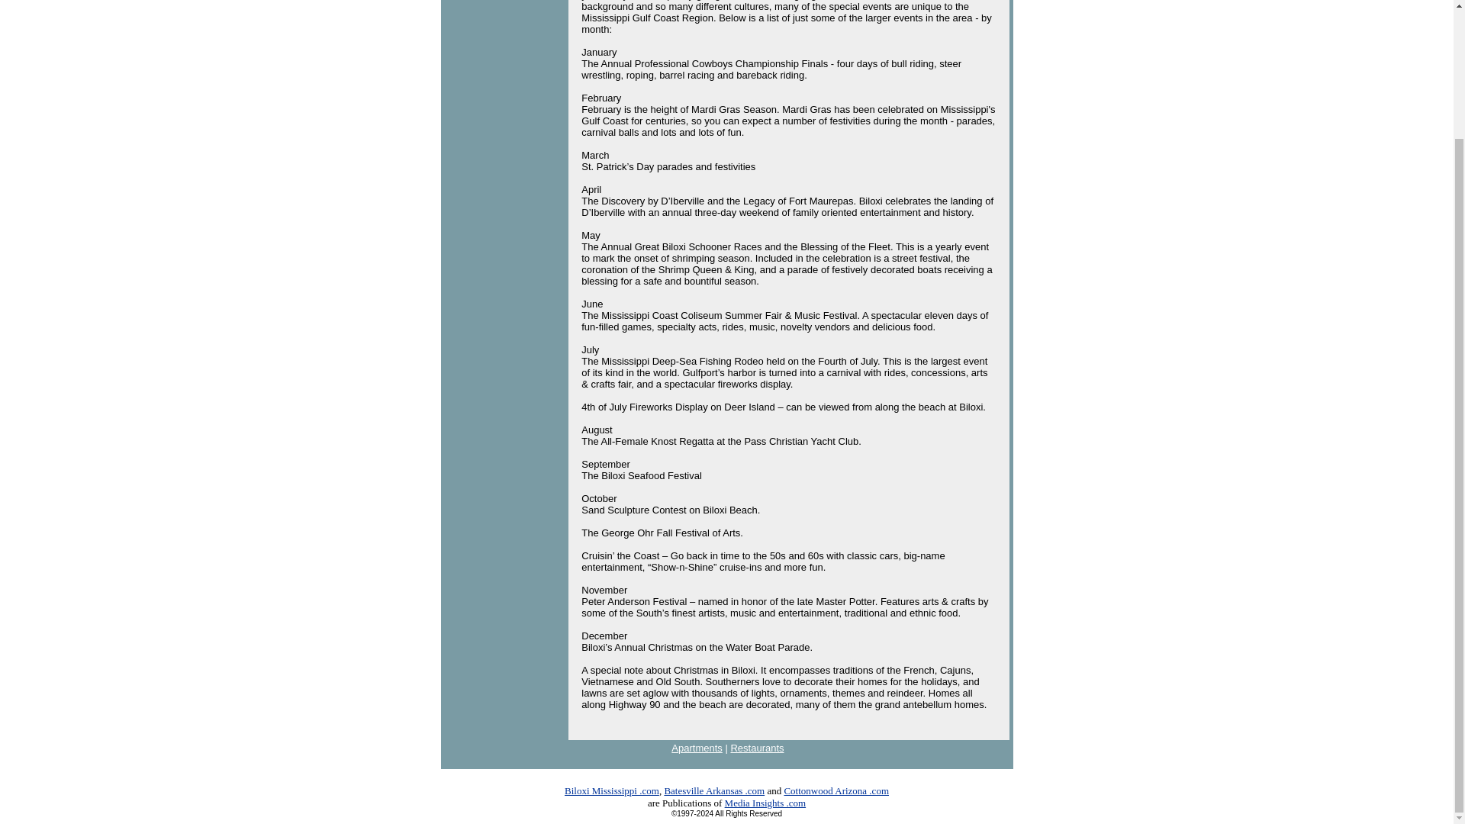 The height and width of the screenshot is (824, 1465). I want to click on Media Insights .com, so click(766, 803).